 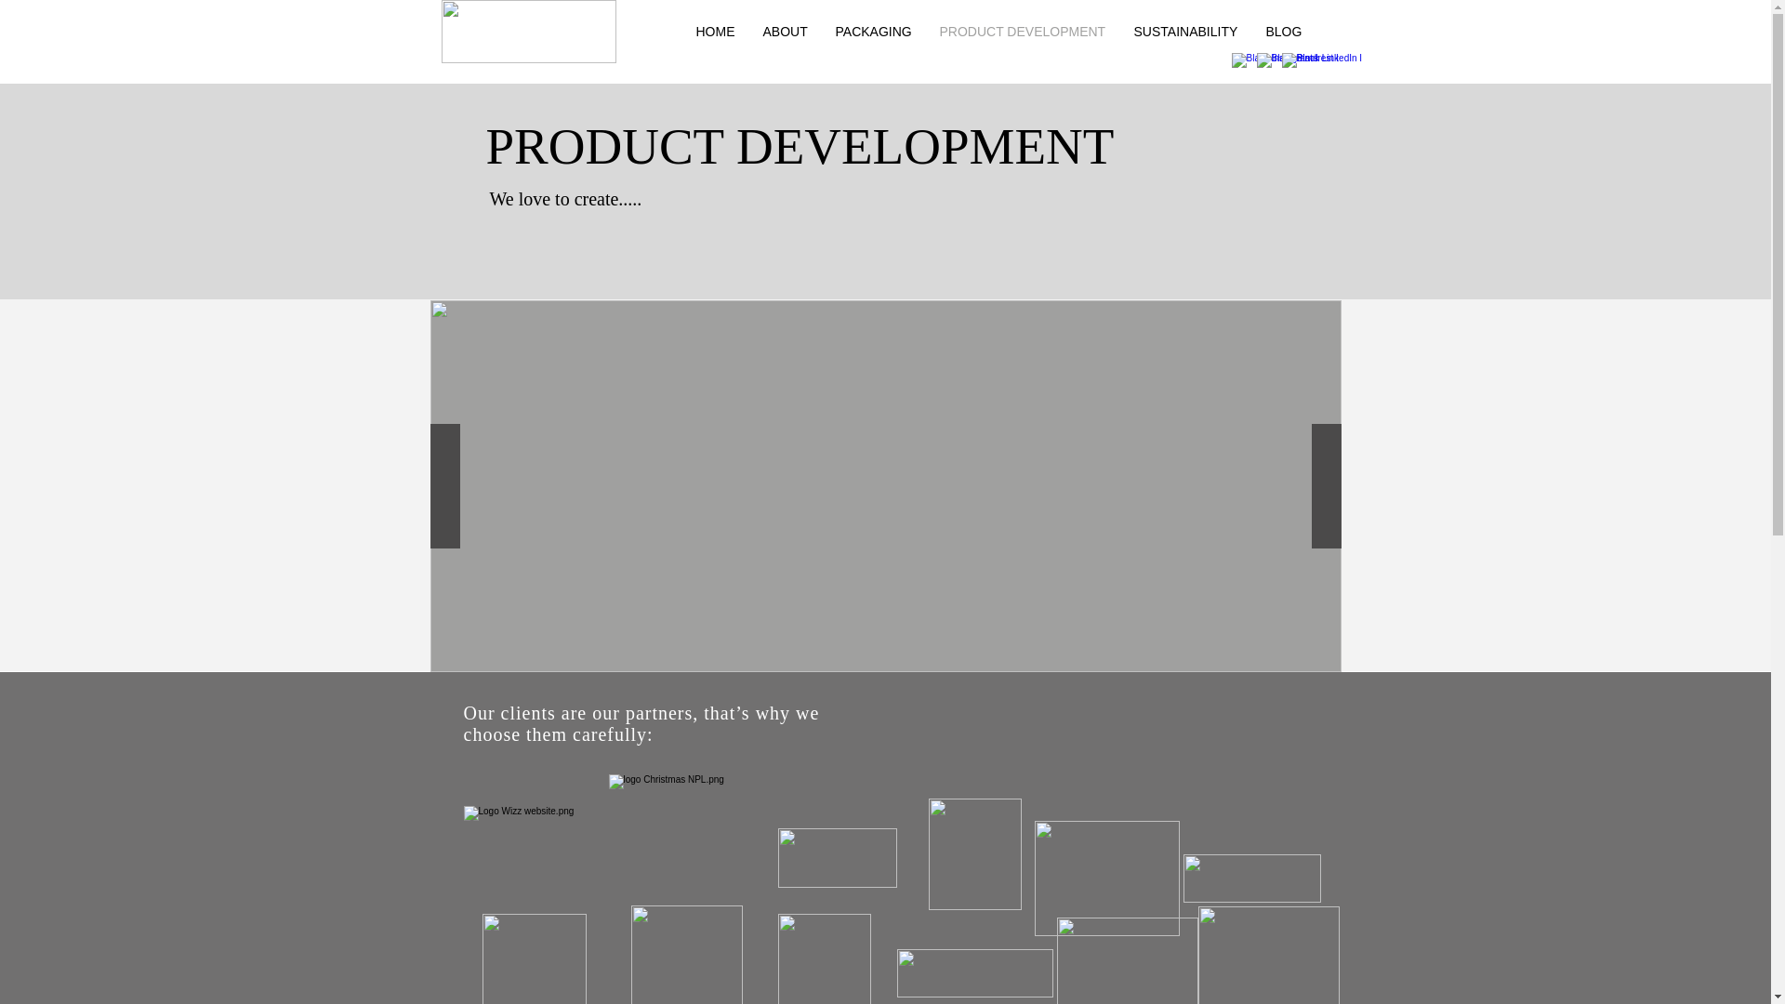 I want to click on HOME, so click(x=716, y=32).